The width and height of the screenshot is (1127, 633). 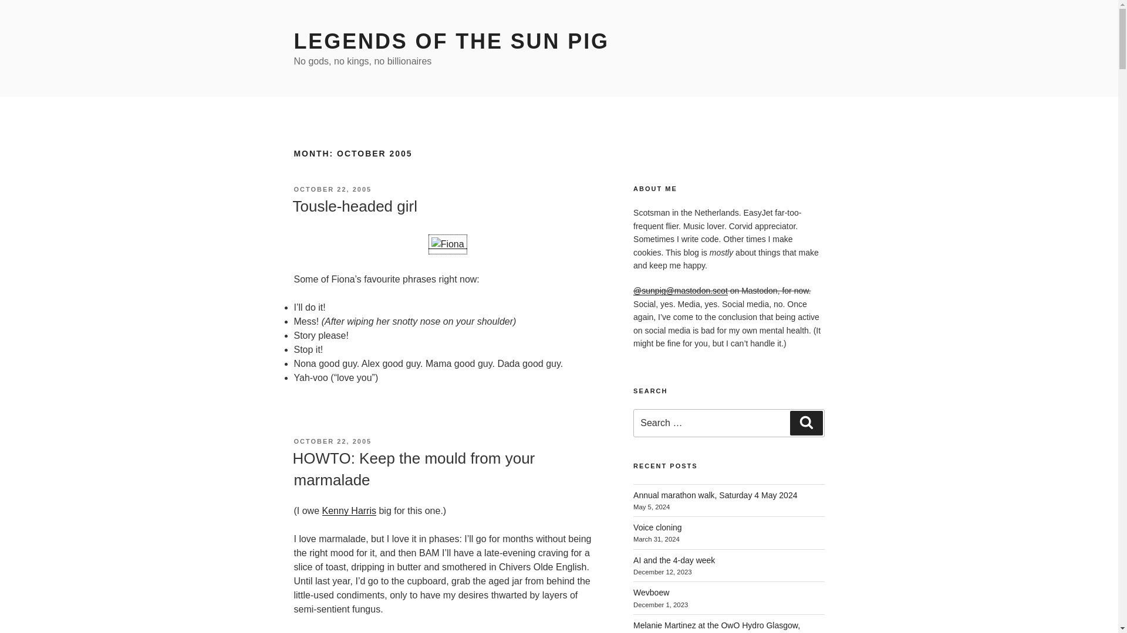 What do you see at coordinates (349, 511) in the screenshot?
I see `Kenny Harris` at bounding box center [349, 511].